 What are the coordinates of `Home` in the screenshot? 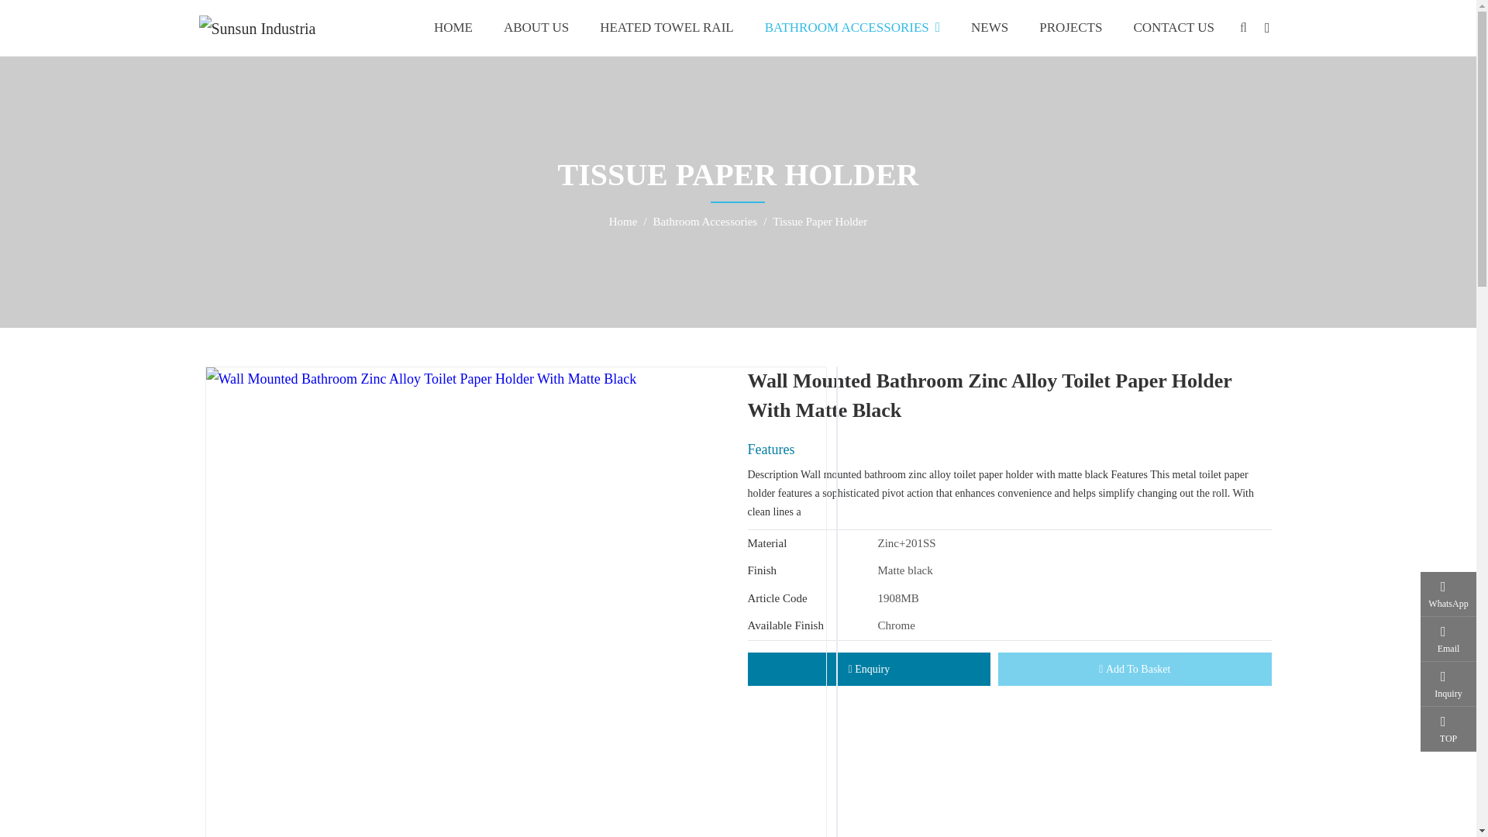 It's located at (623, 221).